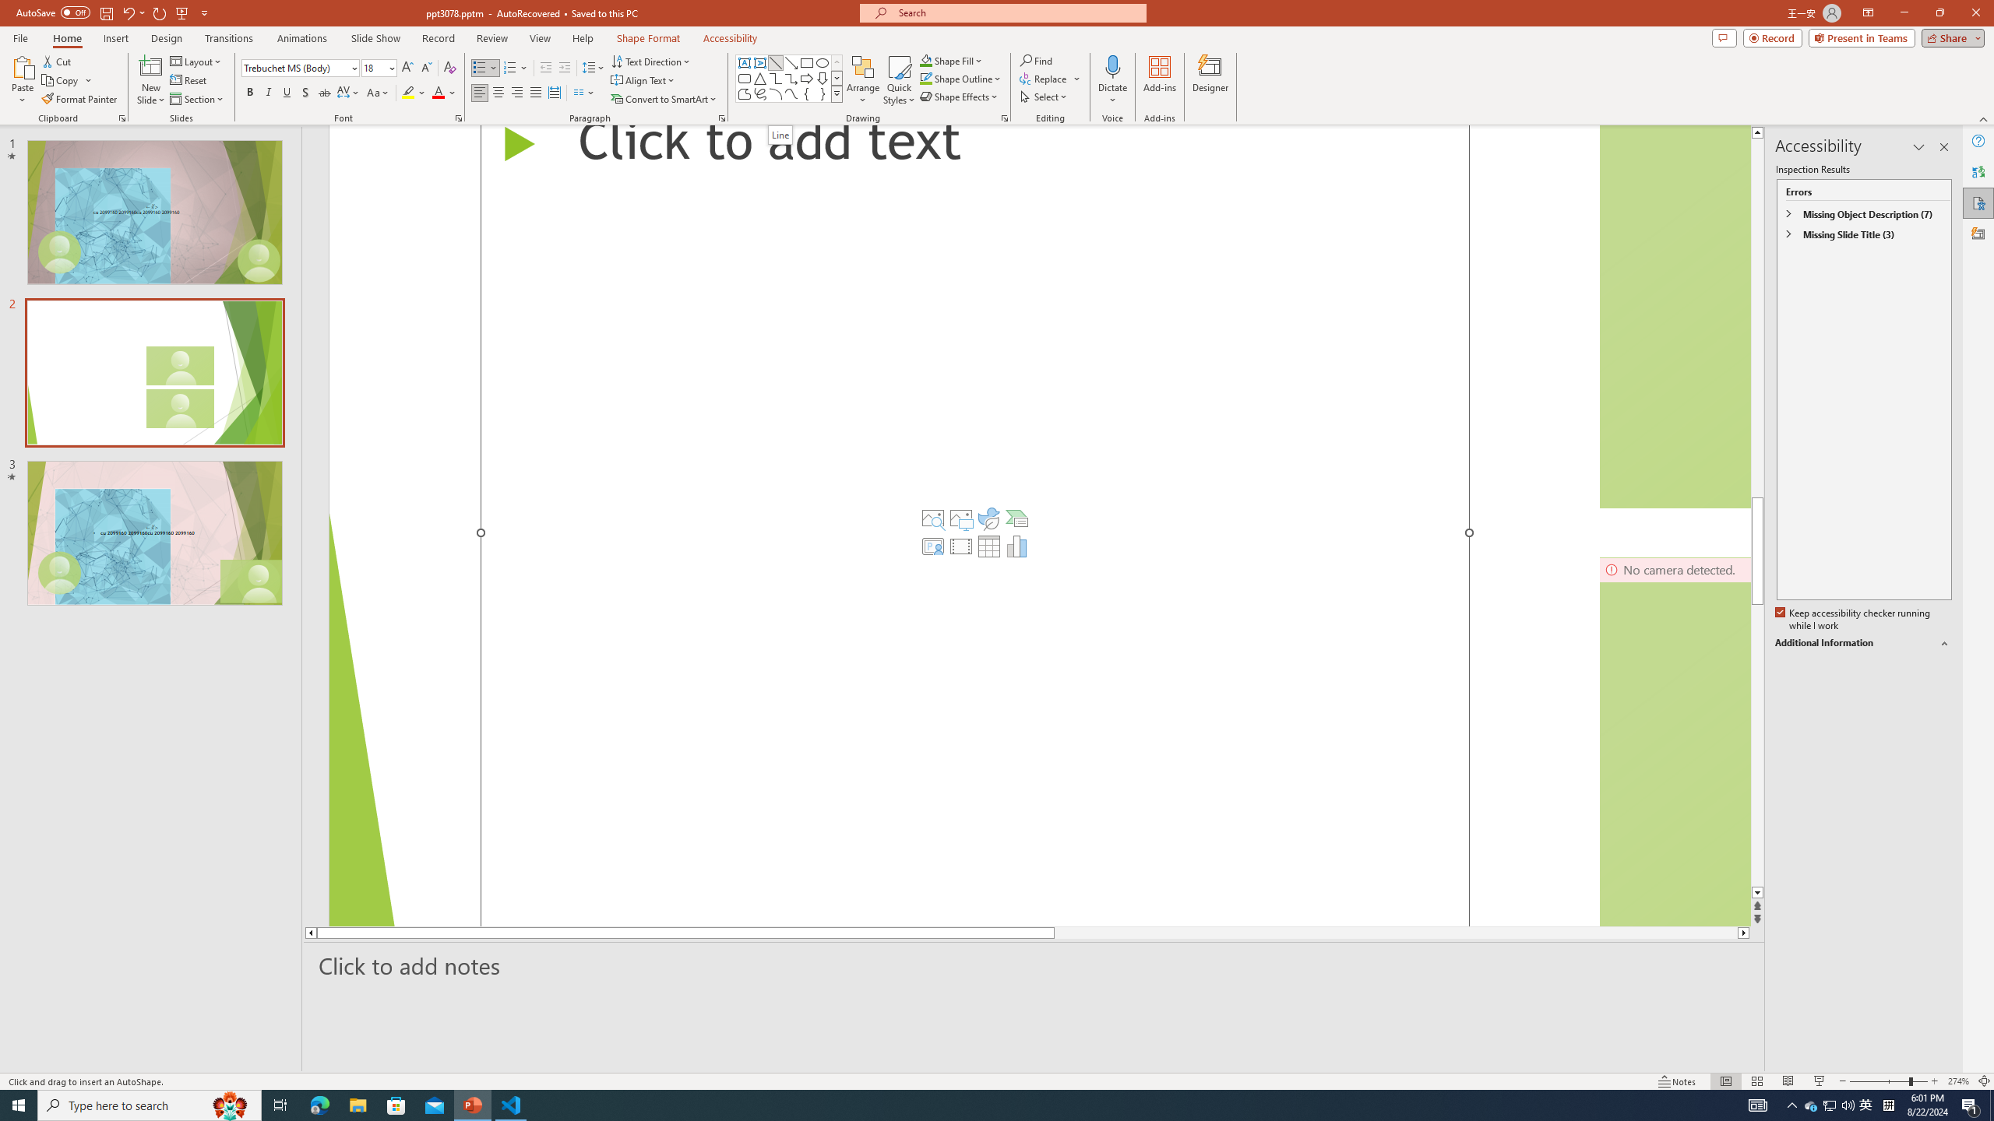 The height and width of the screenshot is (1121, 1994). Describe the element at coordinates (554, 93) in the screenshot. I see `Distributed` at that location.